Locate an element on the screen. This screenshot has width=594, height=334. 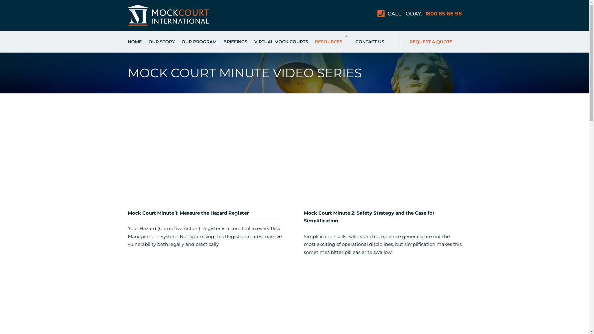
HOME is located at coordinates (134, 42).